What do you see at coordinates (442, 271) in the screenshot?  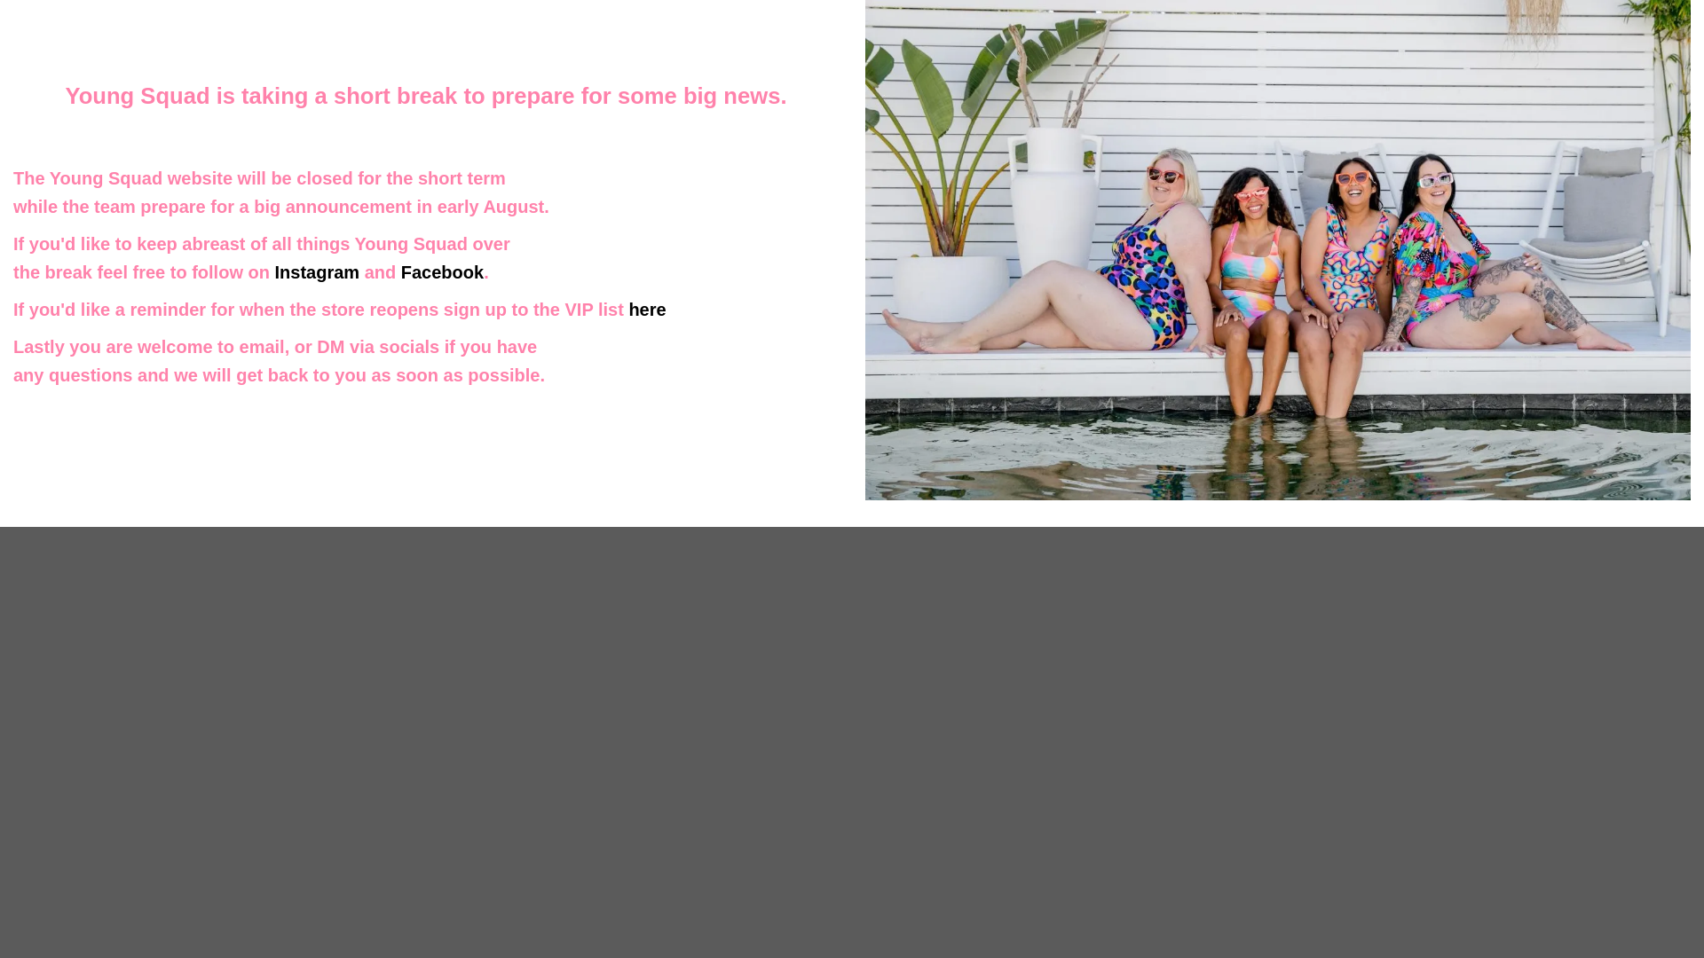 I see `Facebook` at bounding box center [442, 271].